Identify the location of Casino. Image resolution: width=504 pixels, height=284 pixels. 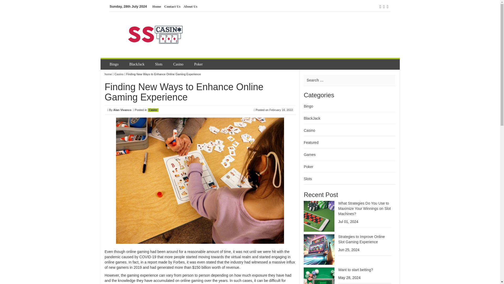
(179, 64).